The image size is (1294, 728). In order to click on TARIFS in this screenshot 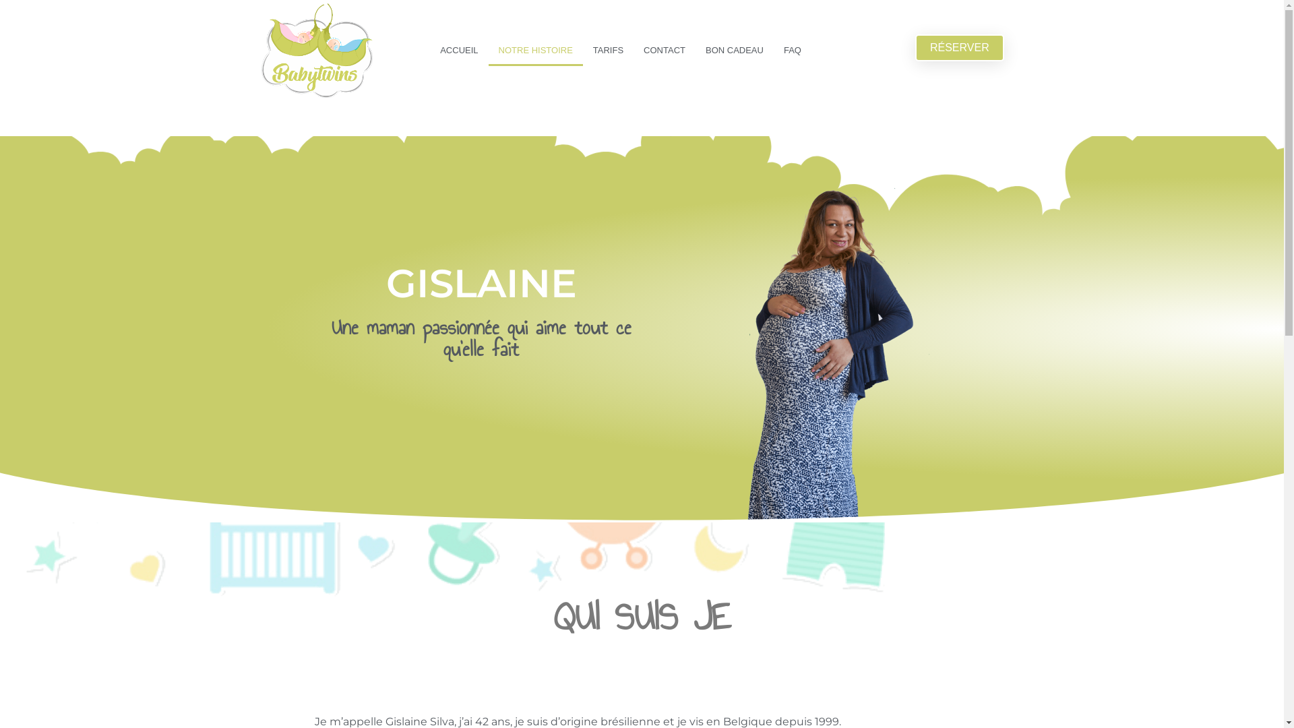, I will do `click(608, 51)`.